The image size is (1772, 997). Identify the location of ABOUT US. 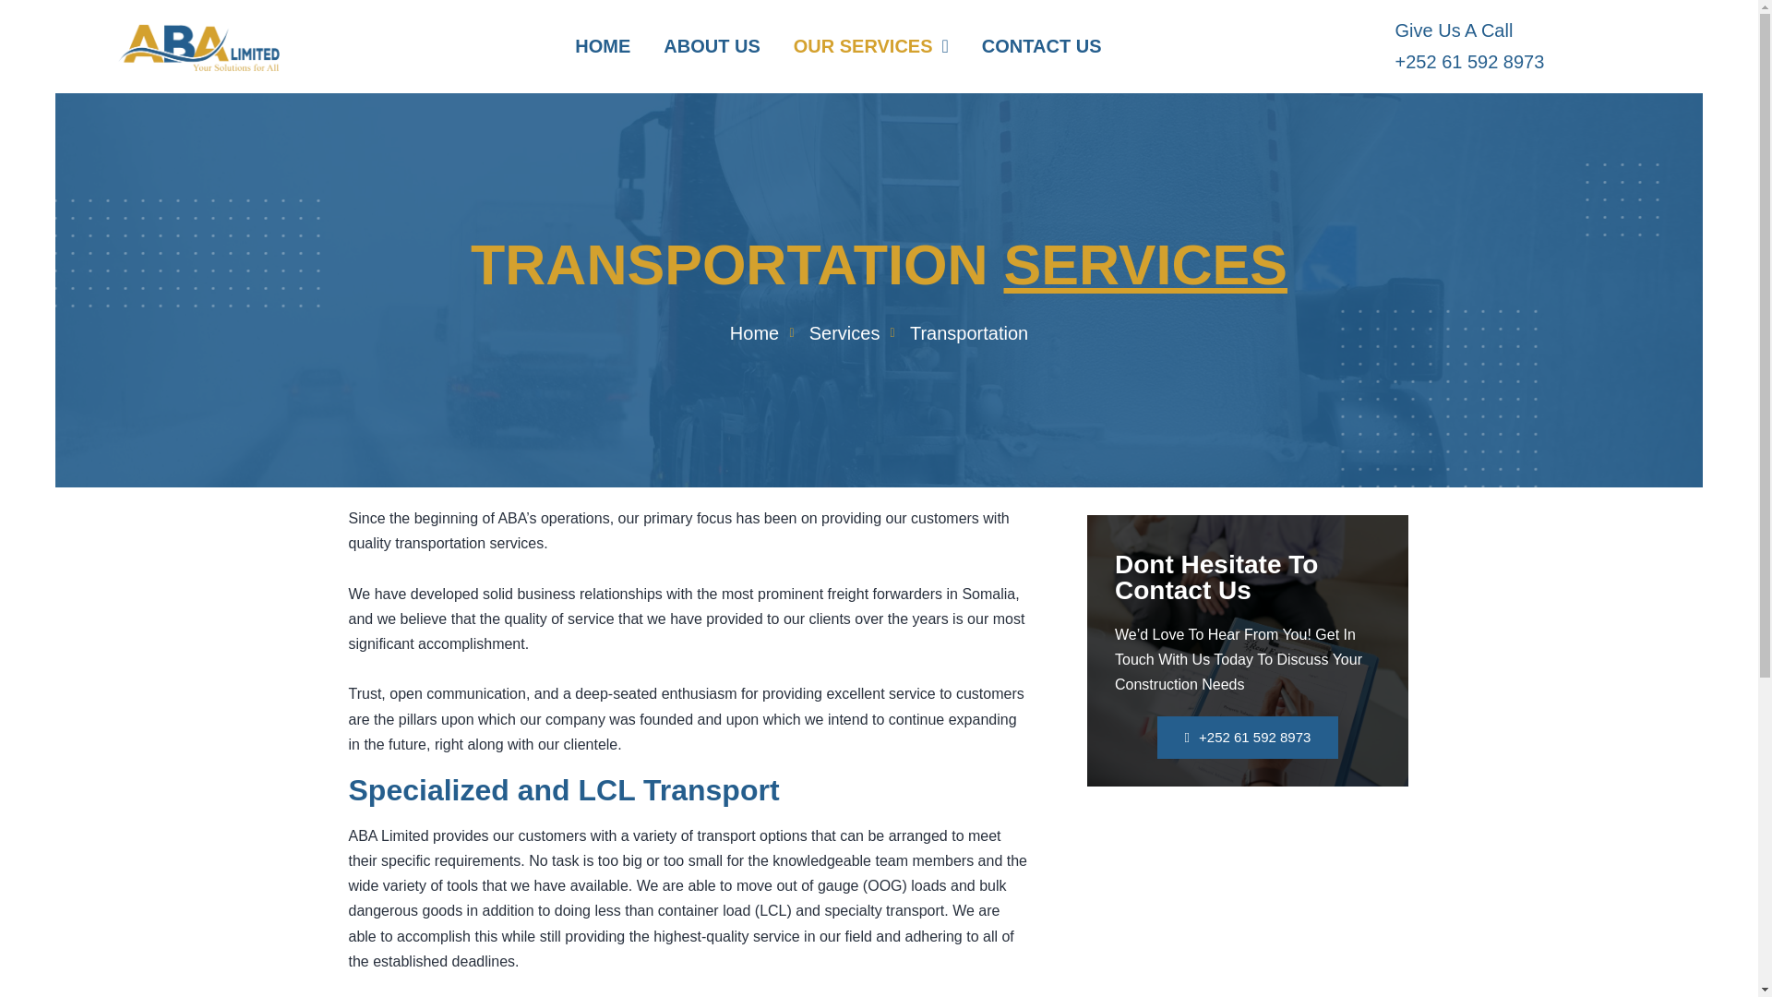
(711, 46).